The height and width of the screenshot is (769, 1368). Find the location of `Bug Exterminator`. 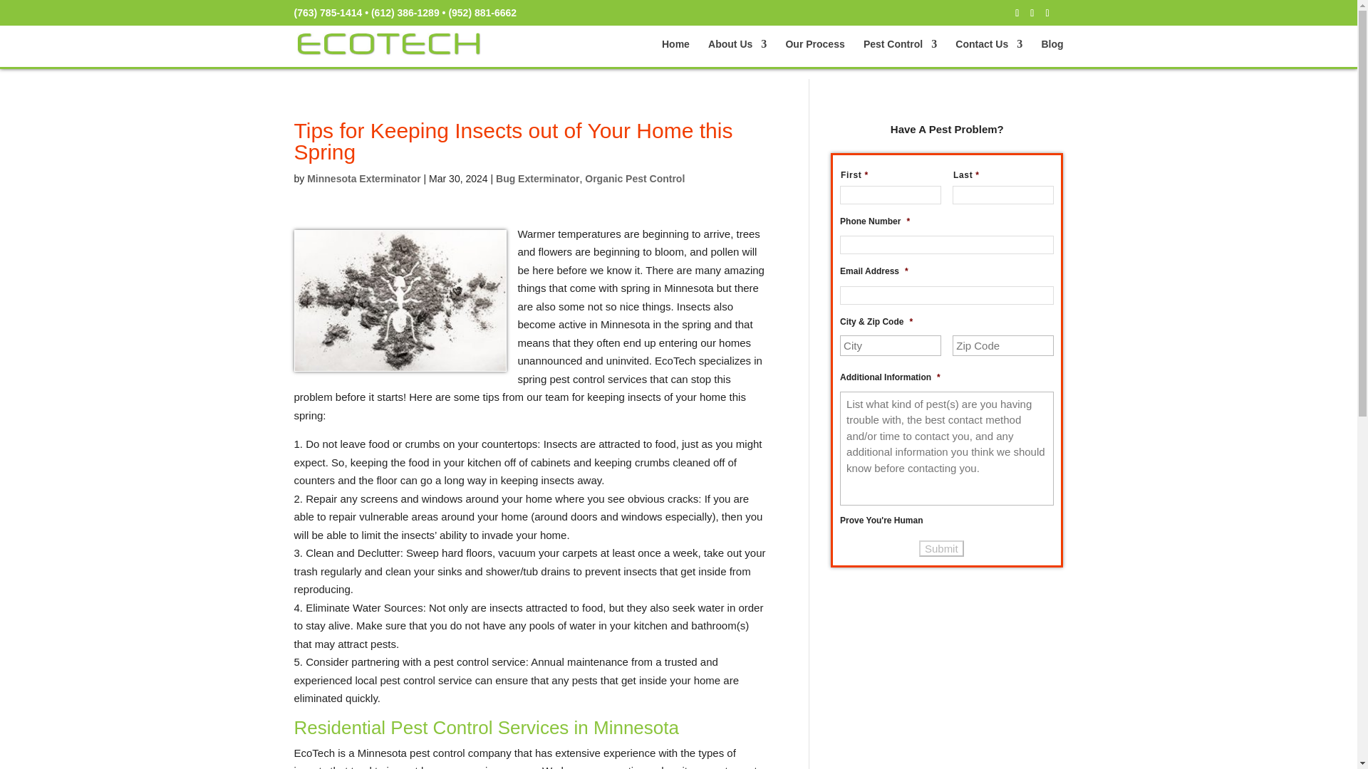

Bug Exterminator is located at coordinates (537, 179).